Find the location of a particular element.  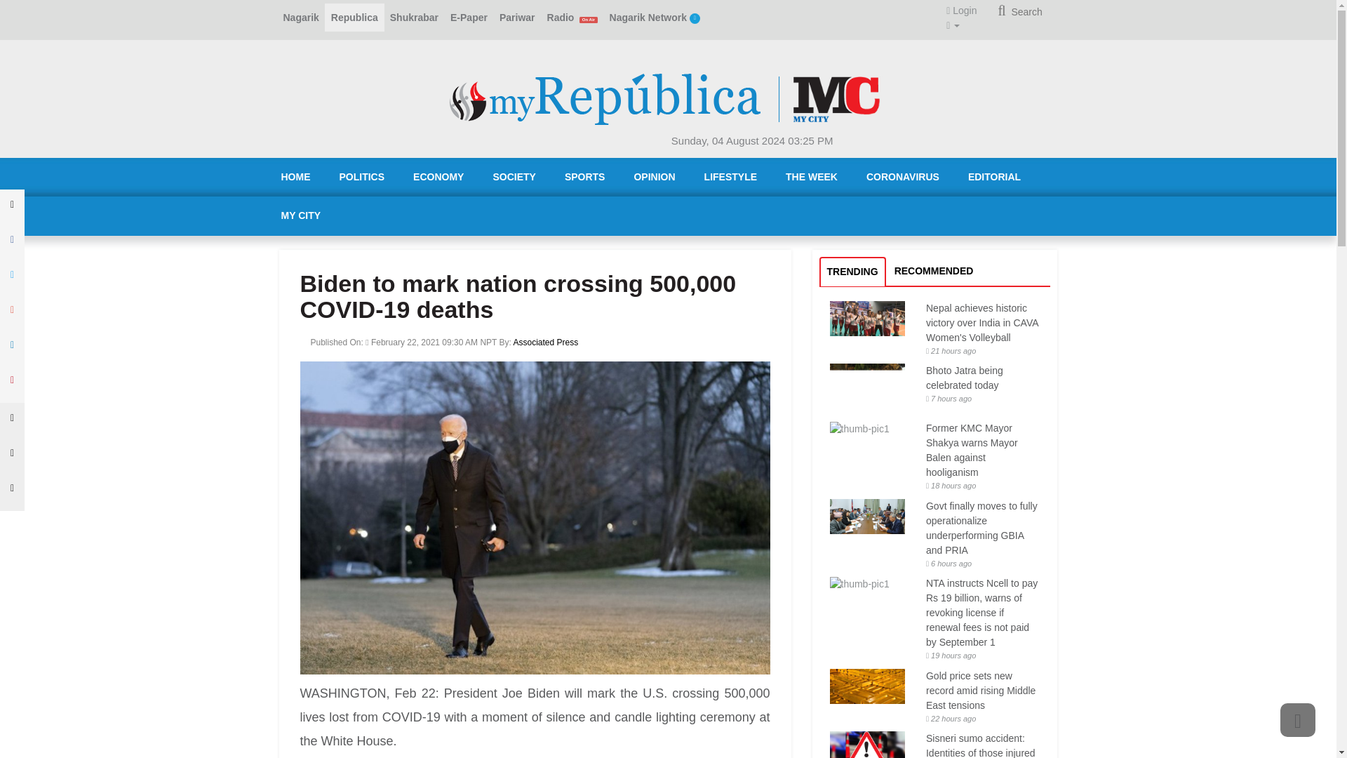

Query Your News is located at coordinates (1019, 11).